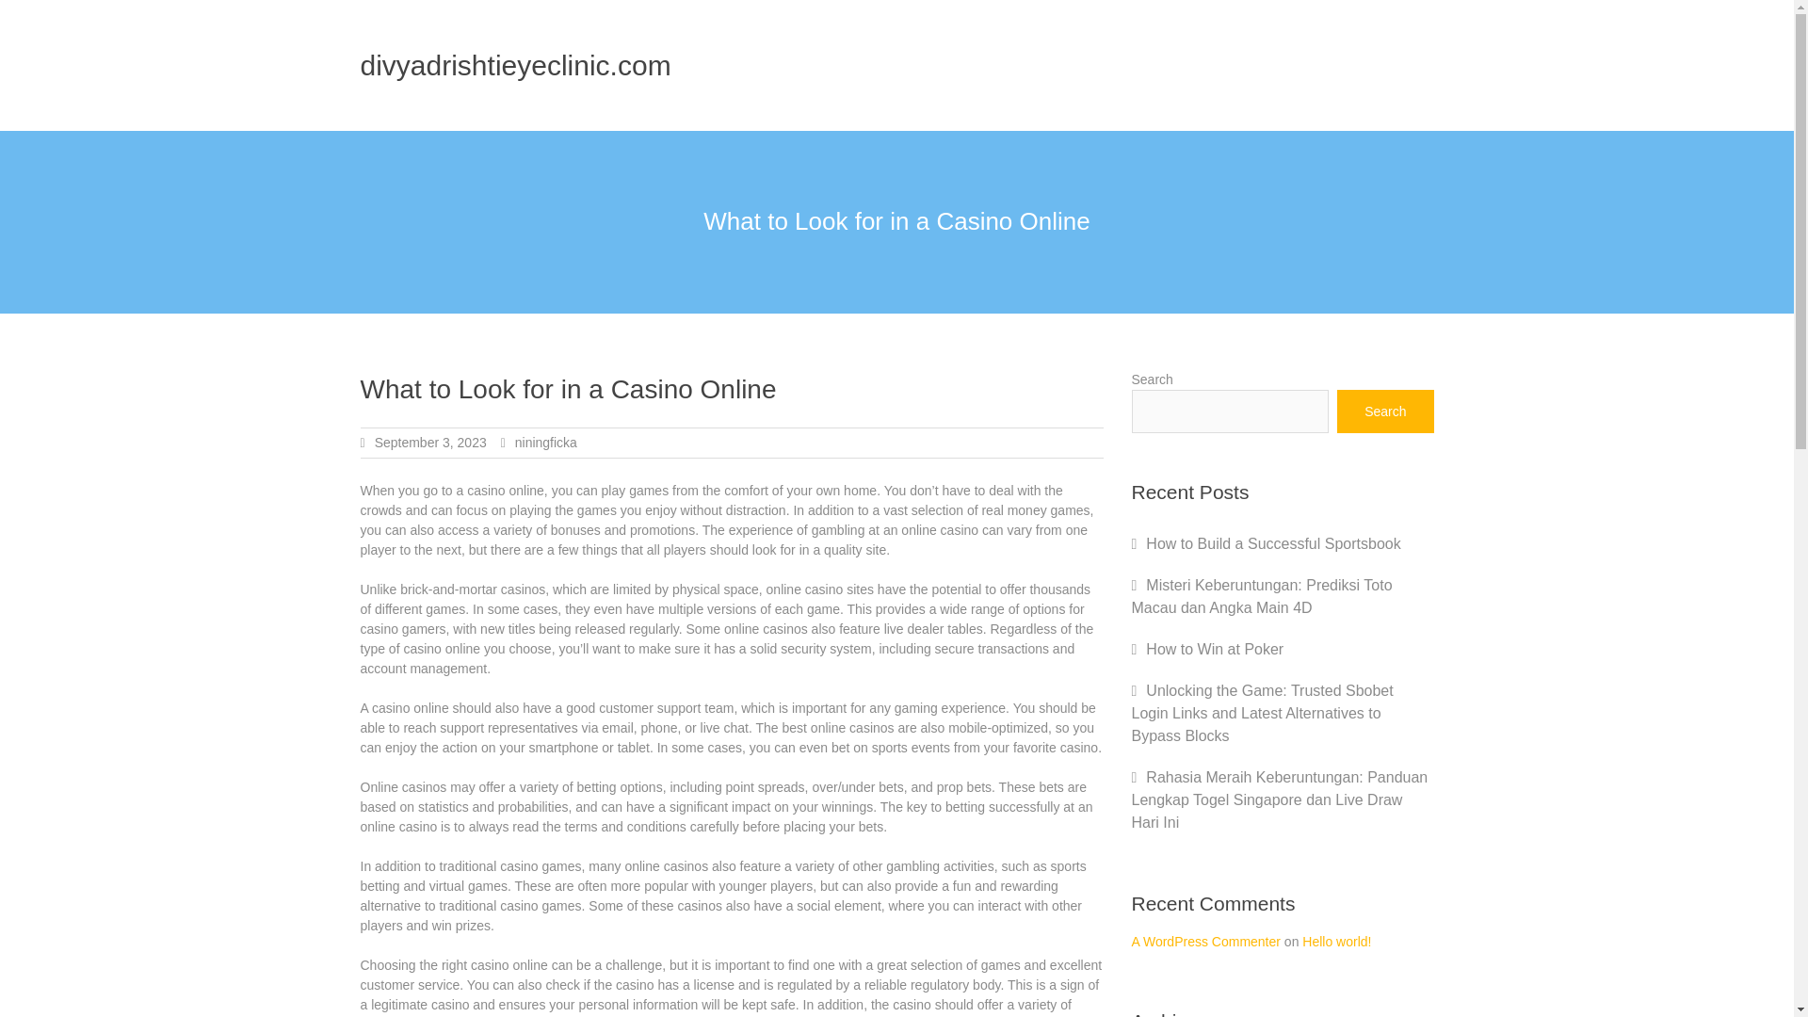  What do you see at coordinates (546, 443) in the screenshot?
I see `niningficka` at bounding box center [546, 443].